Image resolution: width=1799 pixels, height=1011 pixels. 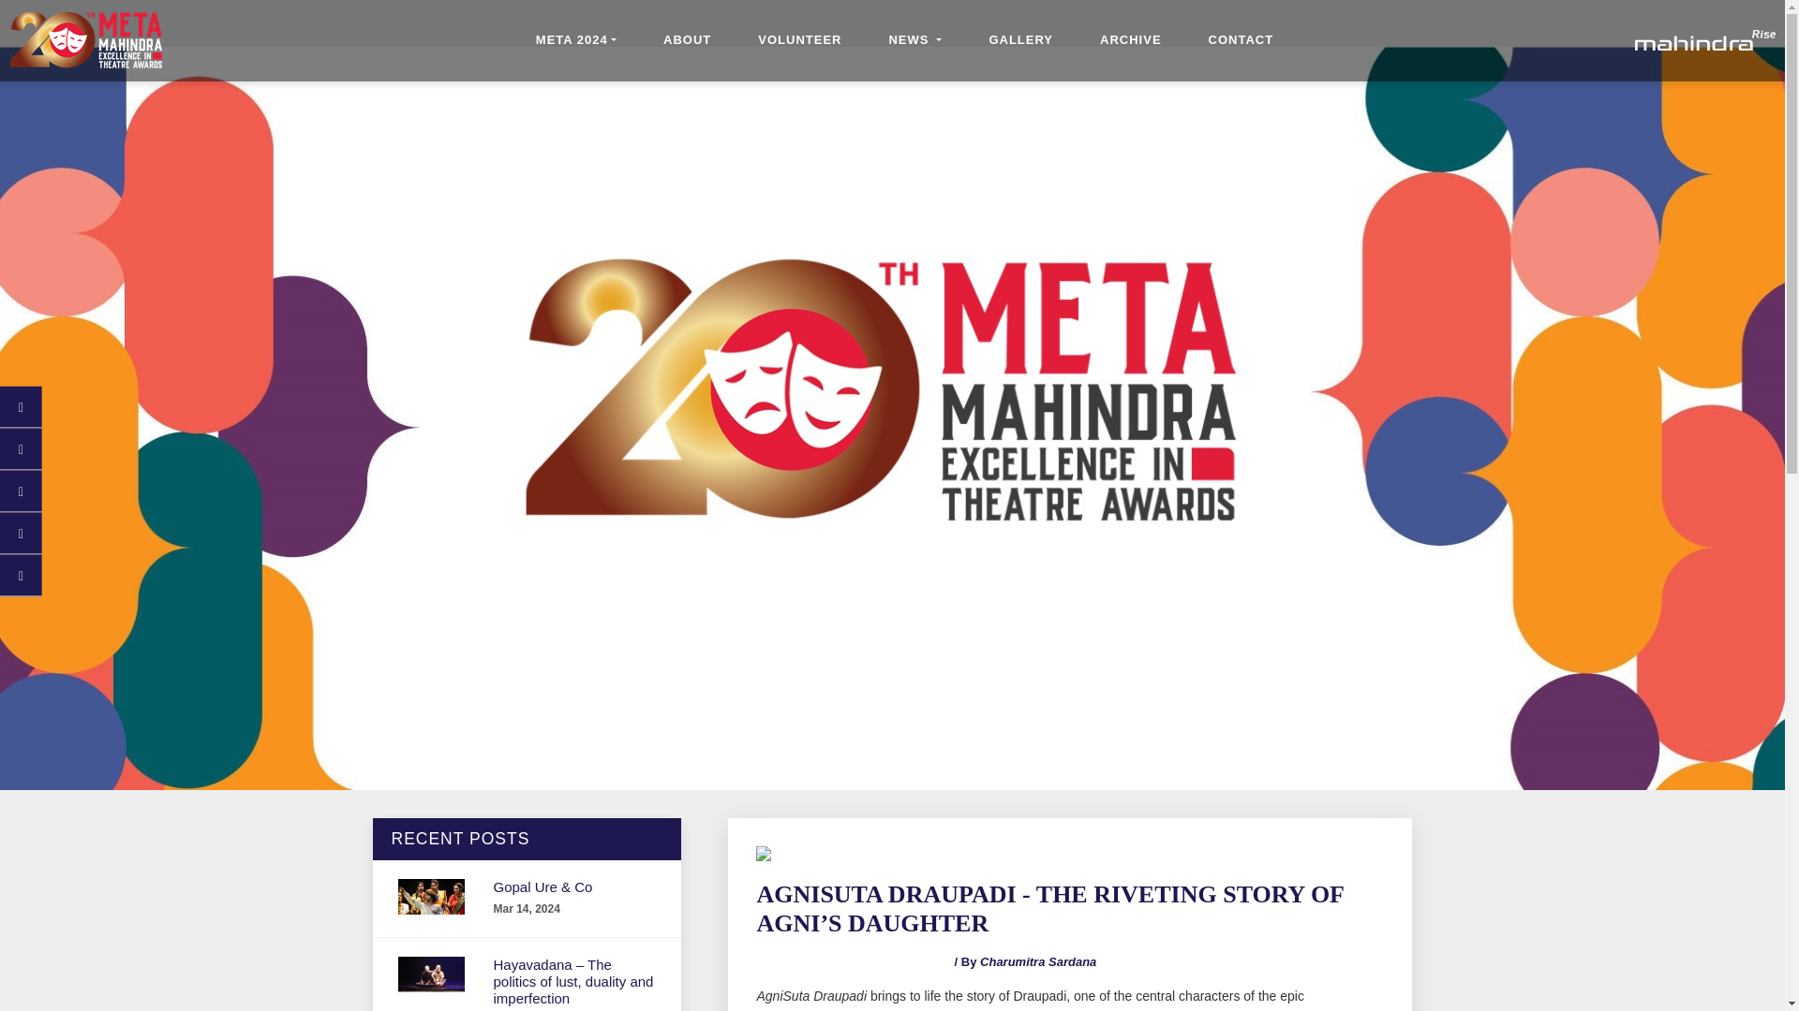 I want to click on NEWS, so click(x=914, y=41).